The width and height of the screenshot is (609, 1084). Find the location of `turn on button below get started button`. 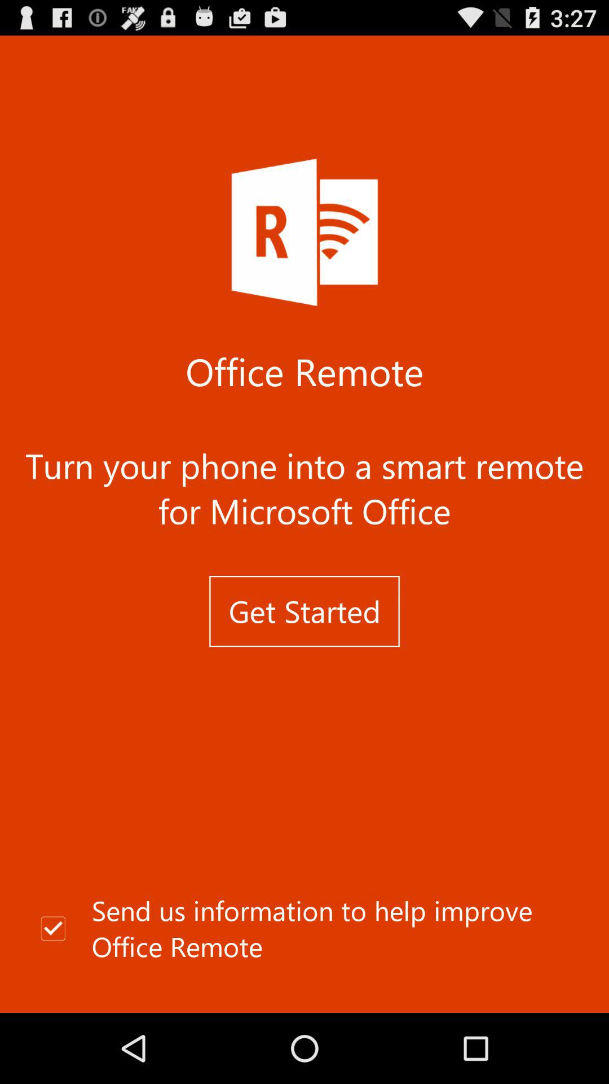

turn on button below get started button is located at coordinates (304, 929).